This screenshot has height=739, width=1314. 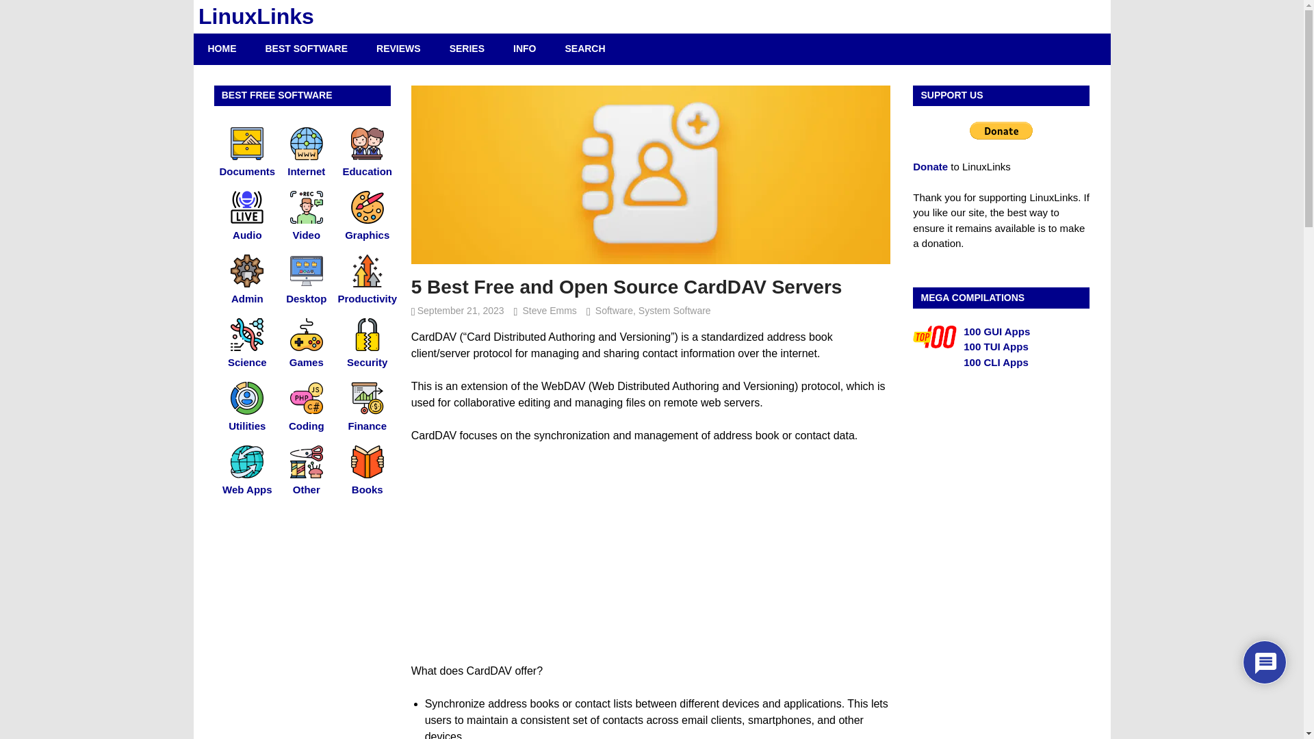 What do you see at coordinates (256, 16) in the screenshot?
I see `LinuxLinks` at bounding box center [256, 16].